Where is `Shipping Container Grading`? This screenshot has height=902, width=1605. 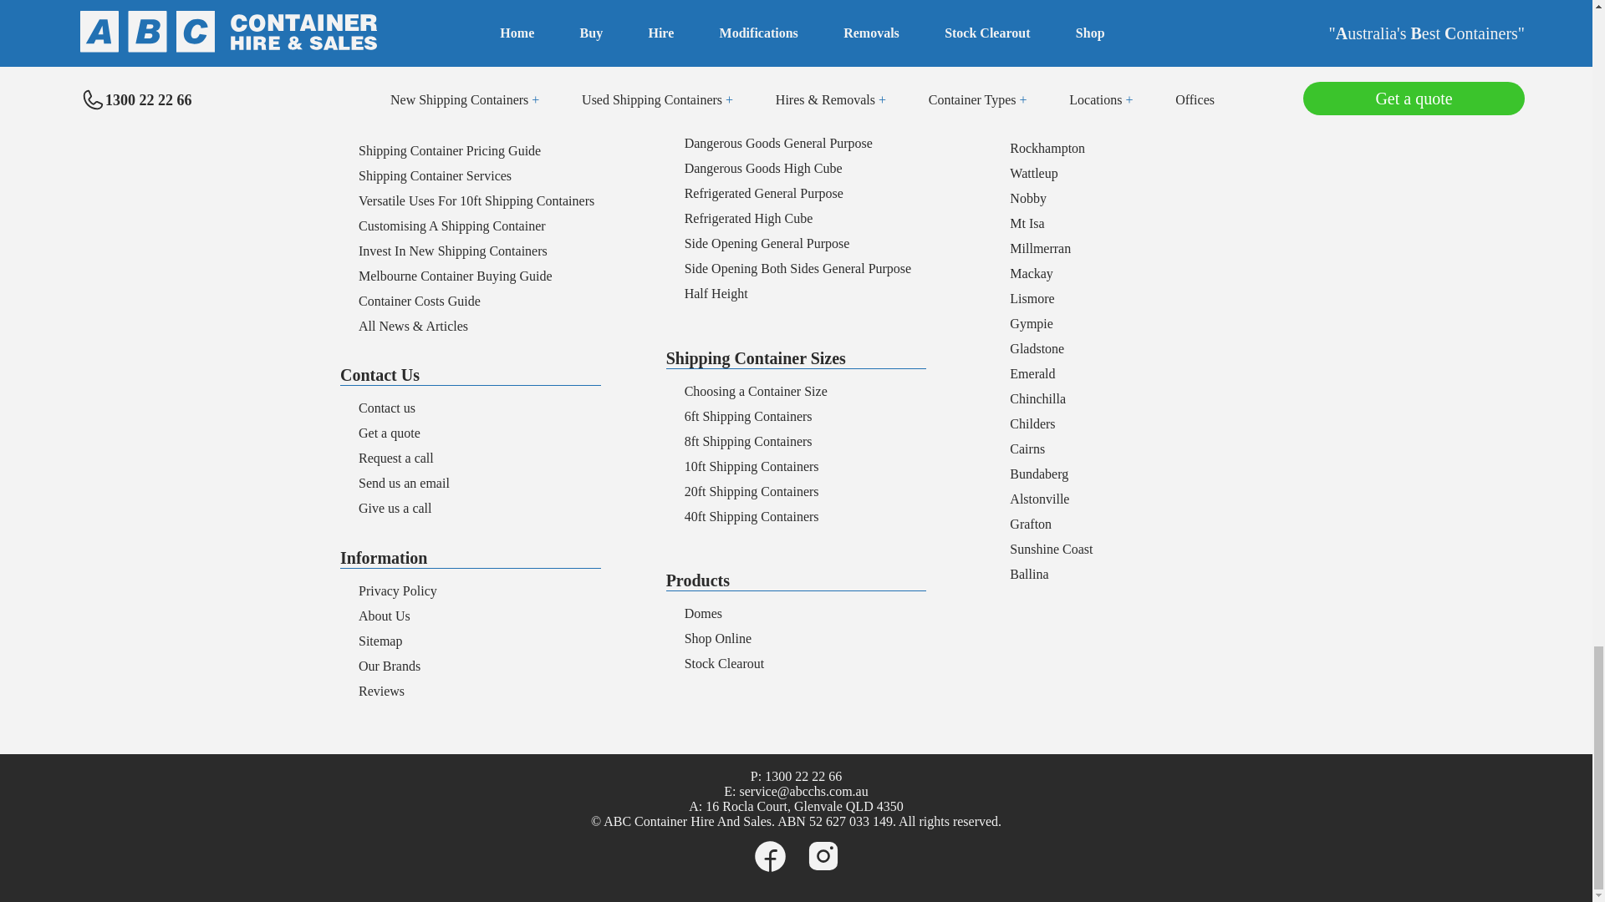
Shipping Container Grading is located at coordinates (434, 100).